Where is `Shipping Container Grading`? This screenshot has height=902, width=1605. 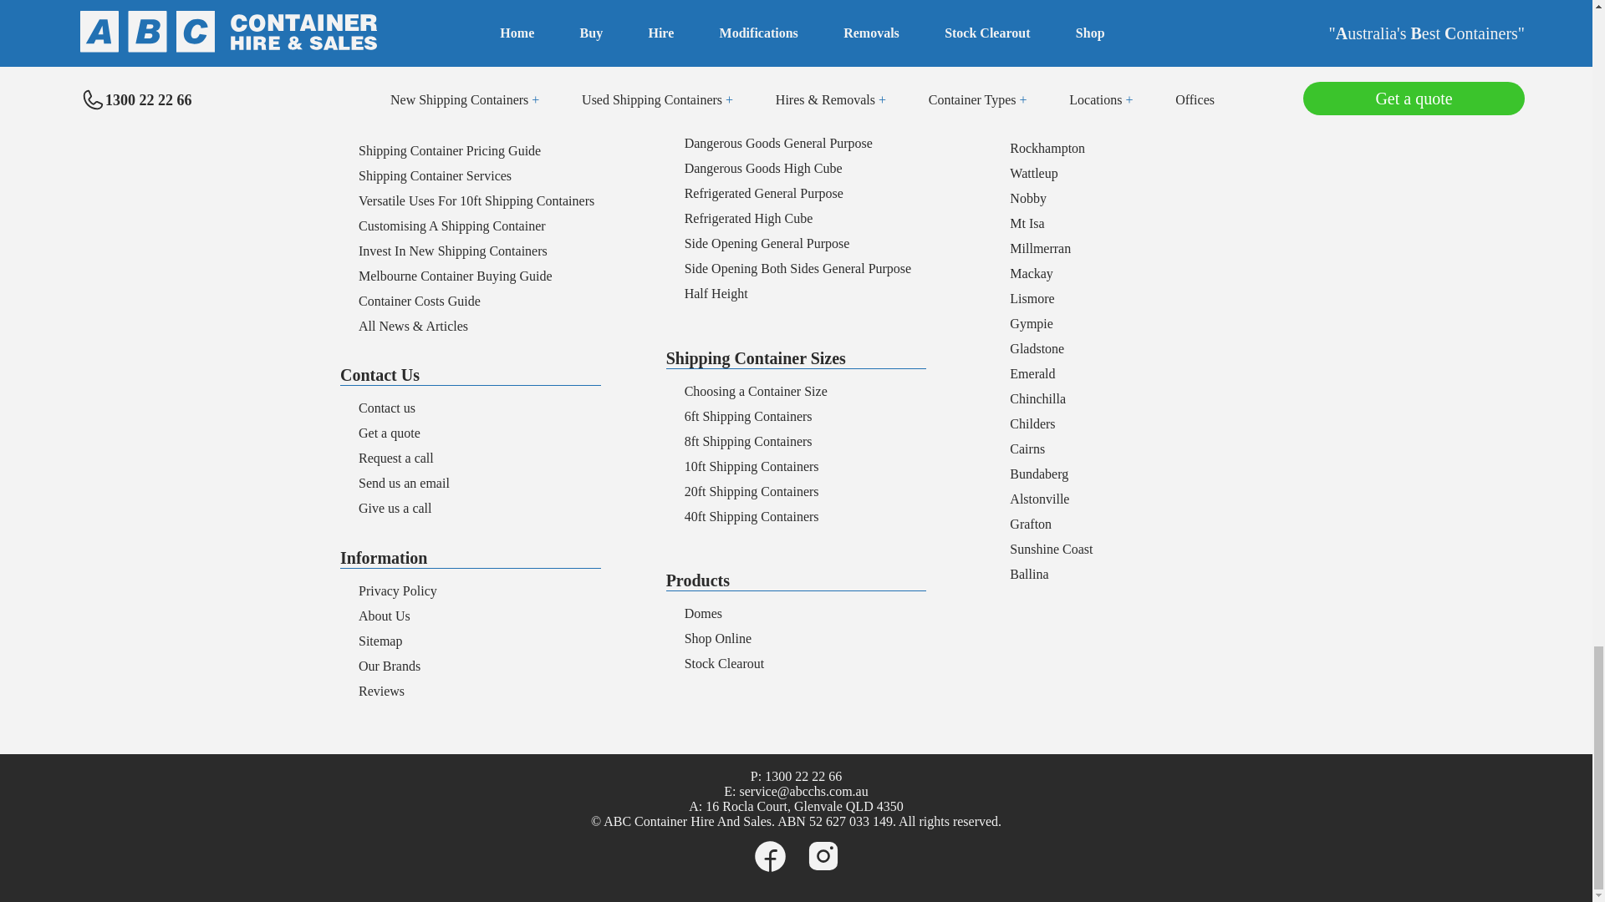
Shipping Container Grading is located at coordinates (434, 100).